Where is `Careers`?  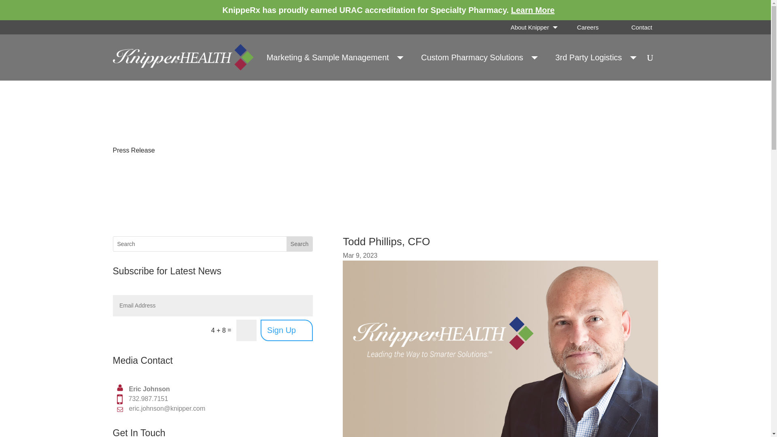
Careers is located at coordinates (588, 27).